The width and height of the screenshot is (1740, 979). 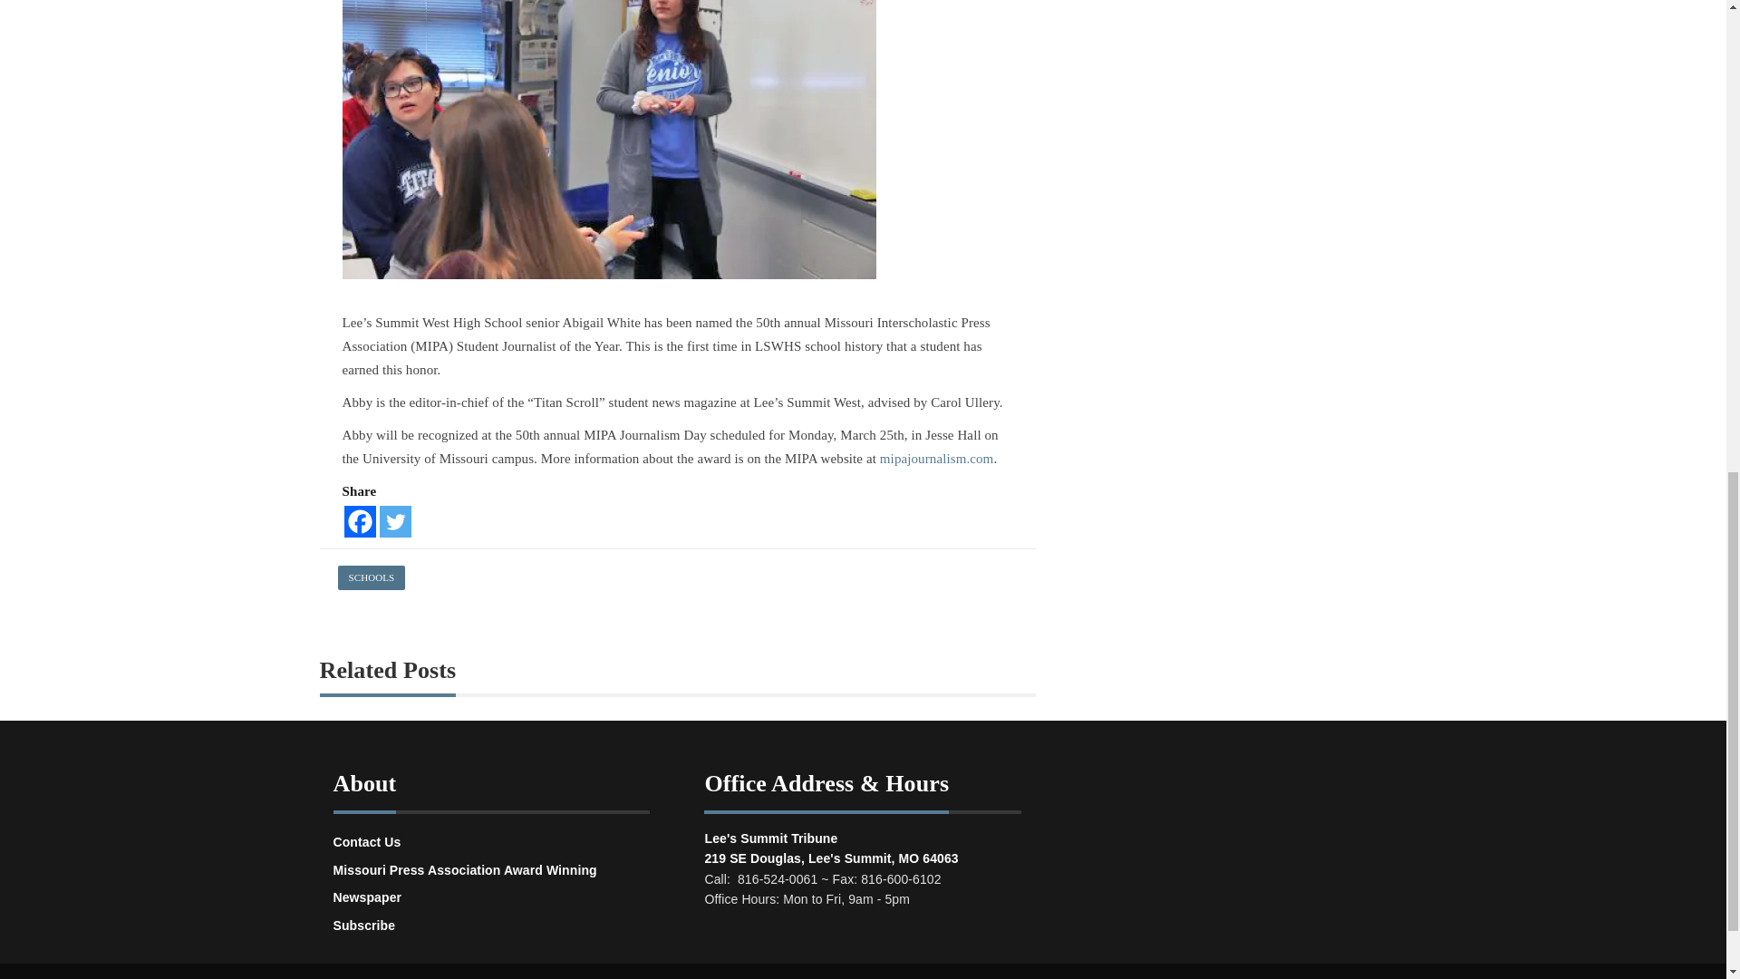 What do you see at coordinates (372, 578) in the screenshot?
I see `SCHOOLS` at bounding box center [372, 578].